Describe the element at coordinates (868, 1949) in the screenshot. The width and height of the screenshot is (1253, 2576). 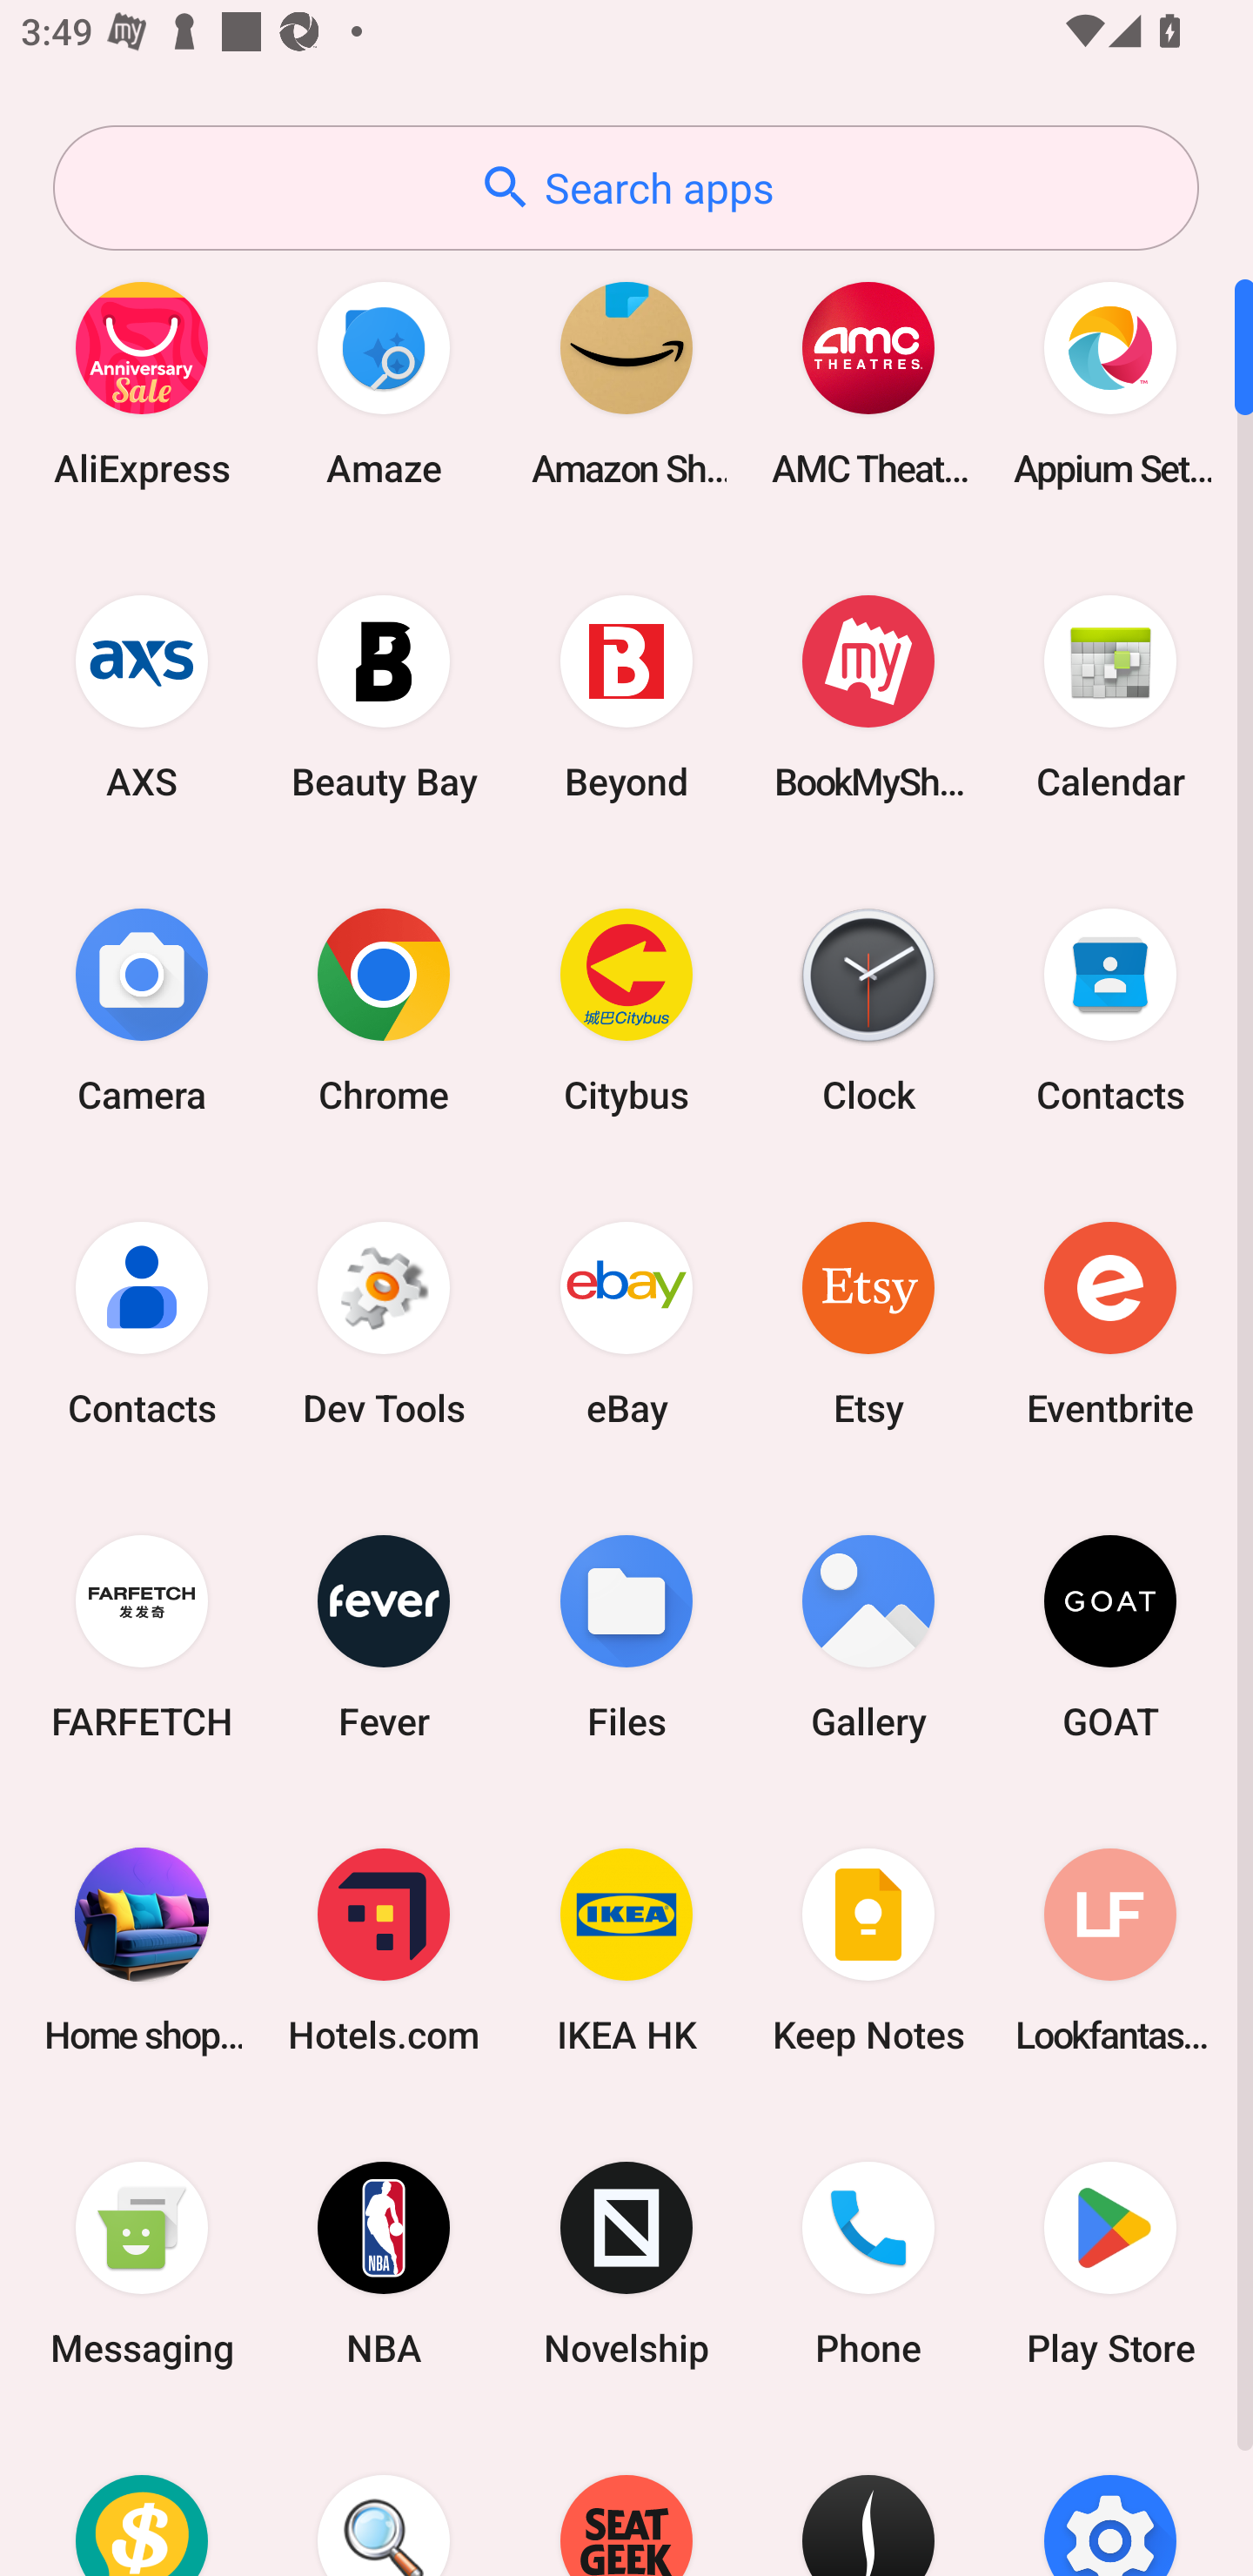
I see `Keep Notes` at that location.